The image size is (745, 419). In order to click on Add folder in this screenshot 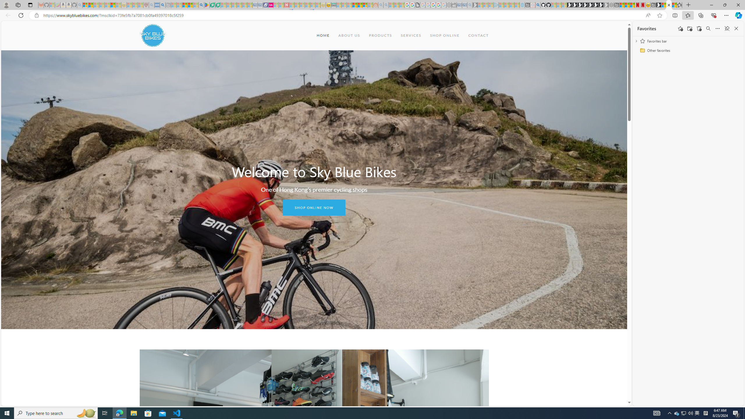, I will do `click(689, 29)`.